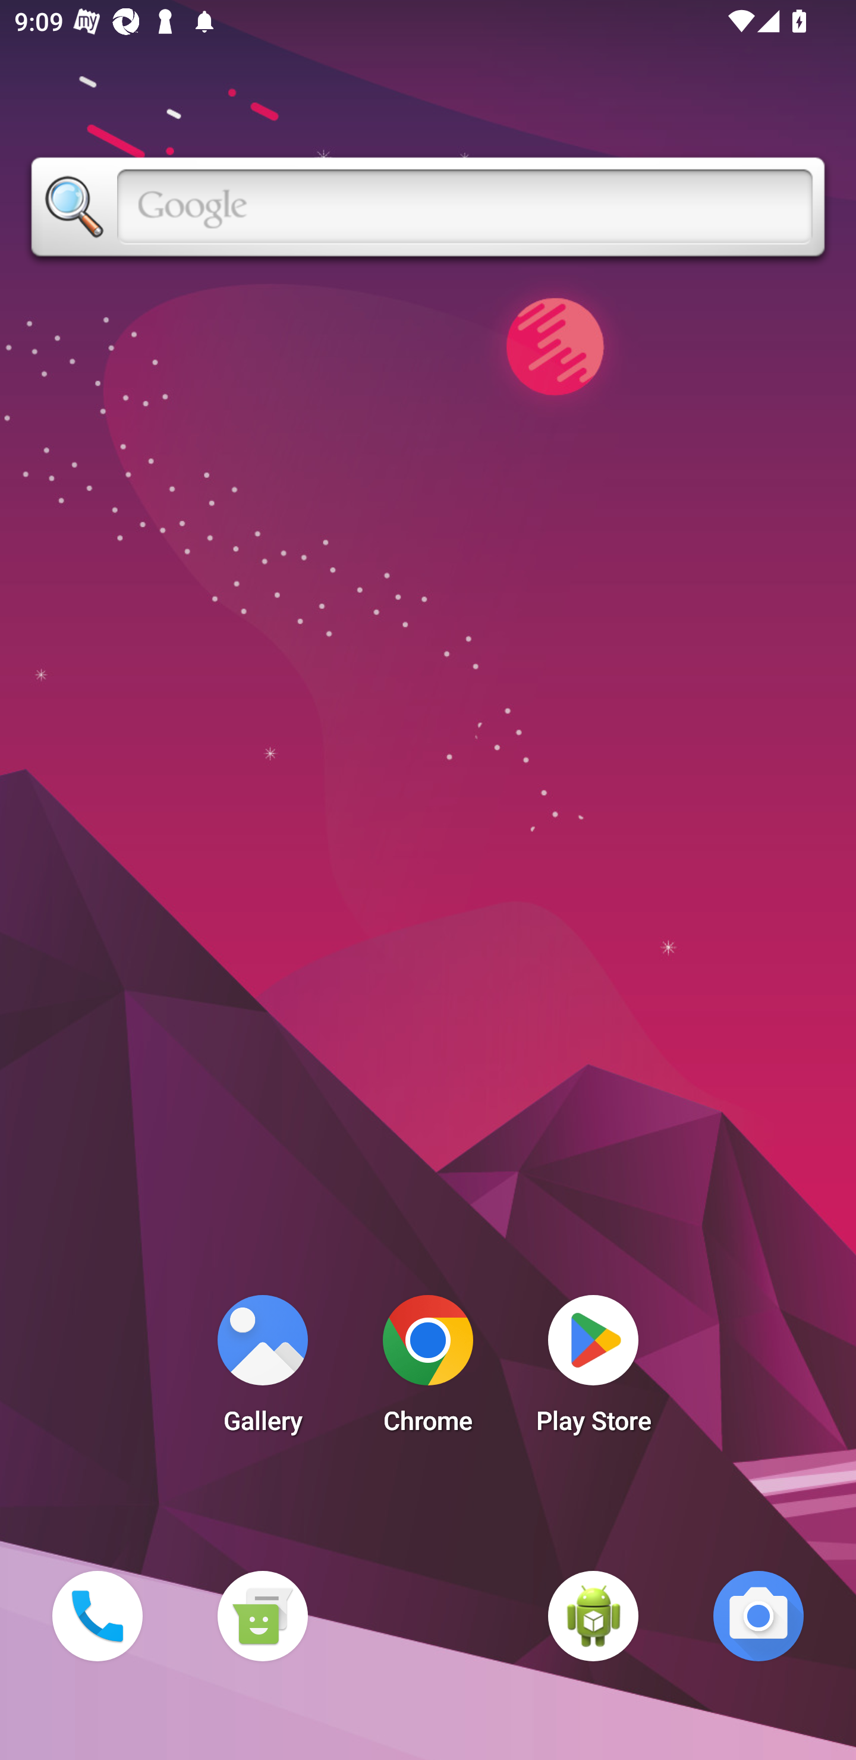 The height and width of the screenshot is (1760, 856). I want to click on Gallery, so click(262, 1370).